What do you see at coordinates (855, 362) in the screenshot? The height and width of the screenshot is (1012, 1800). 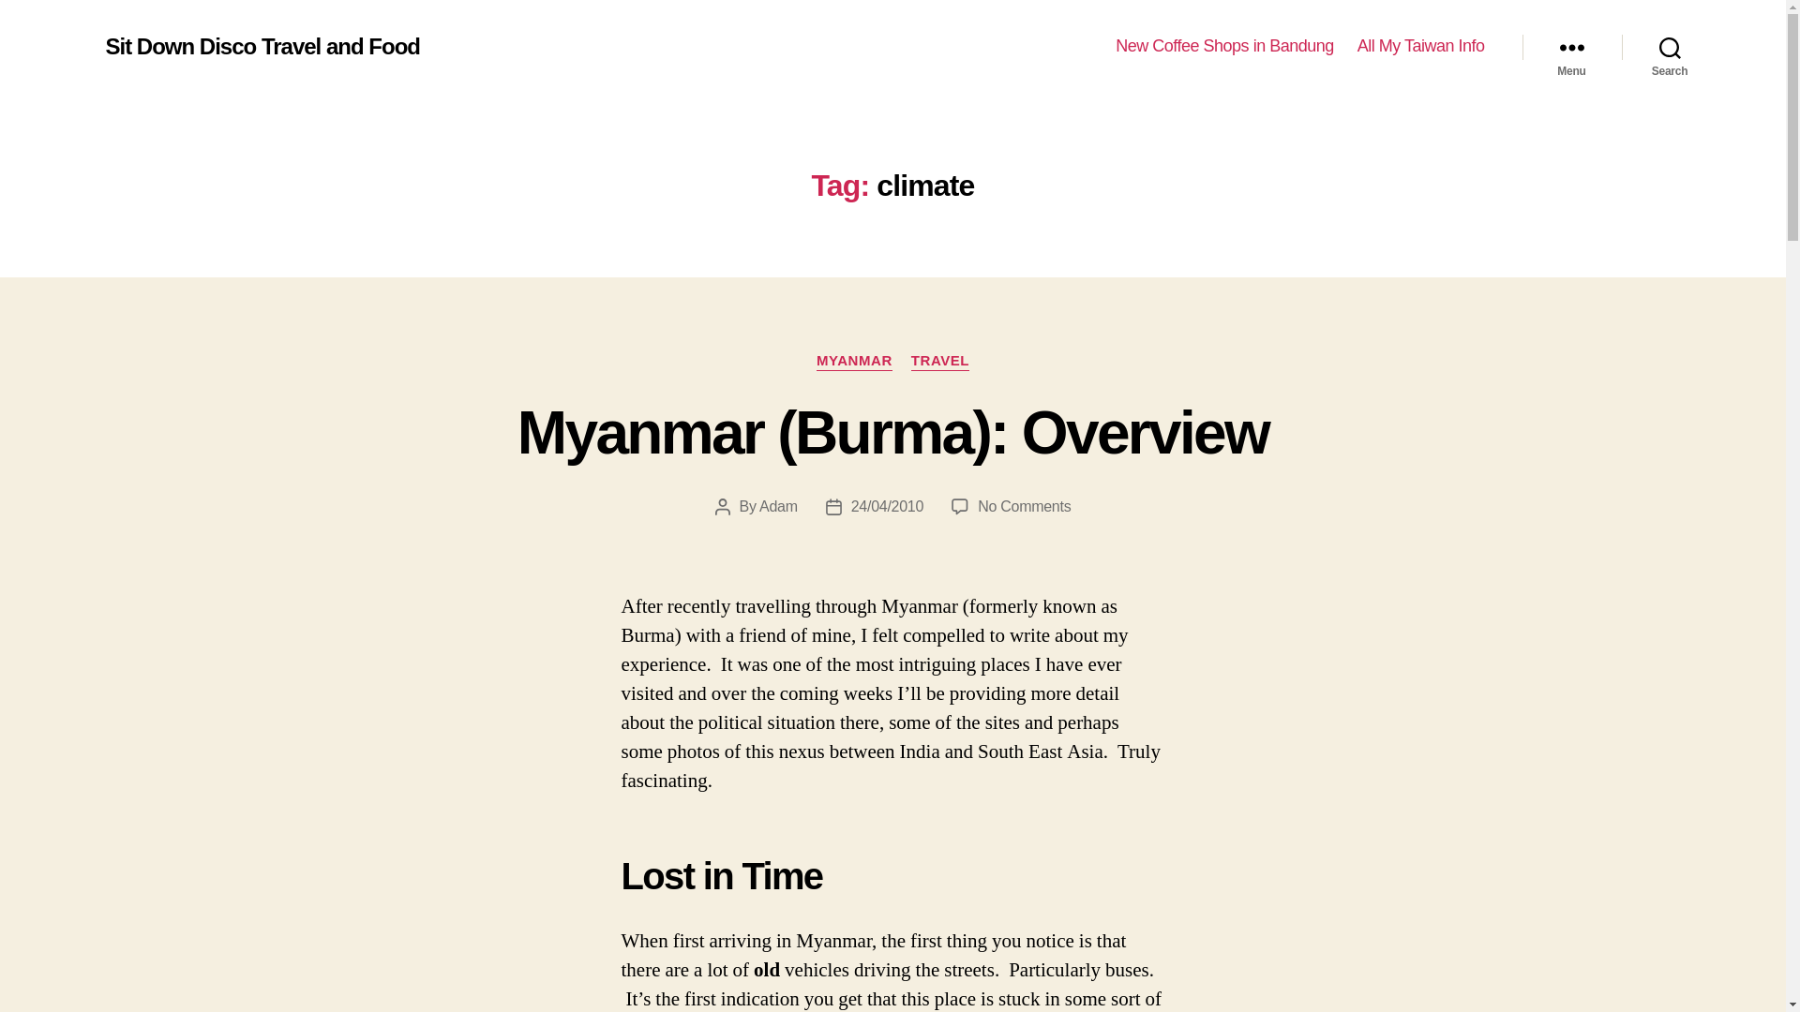 I see `MYANMAR` at bounding box center [855, 362].